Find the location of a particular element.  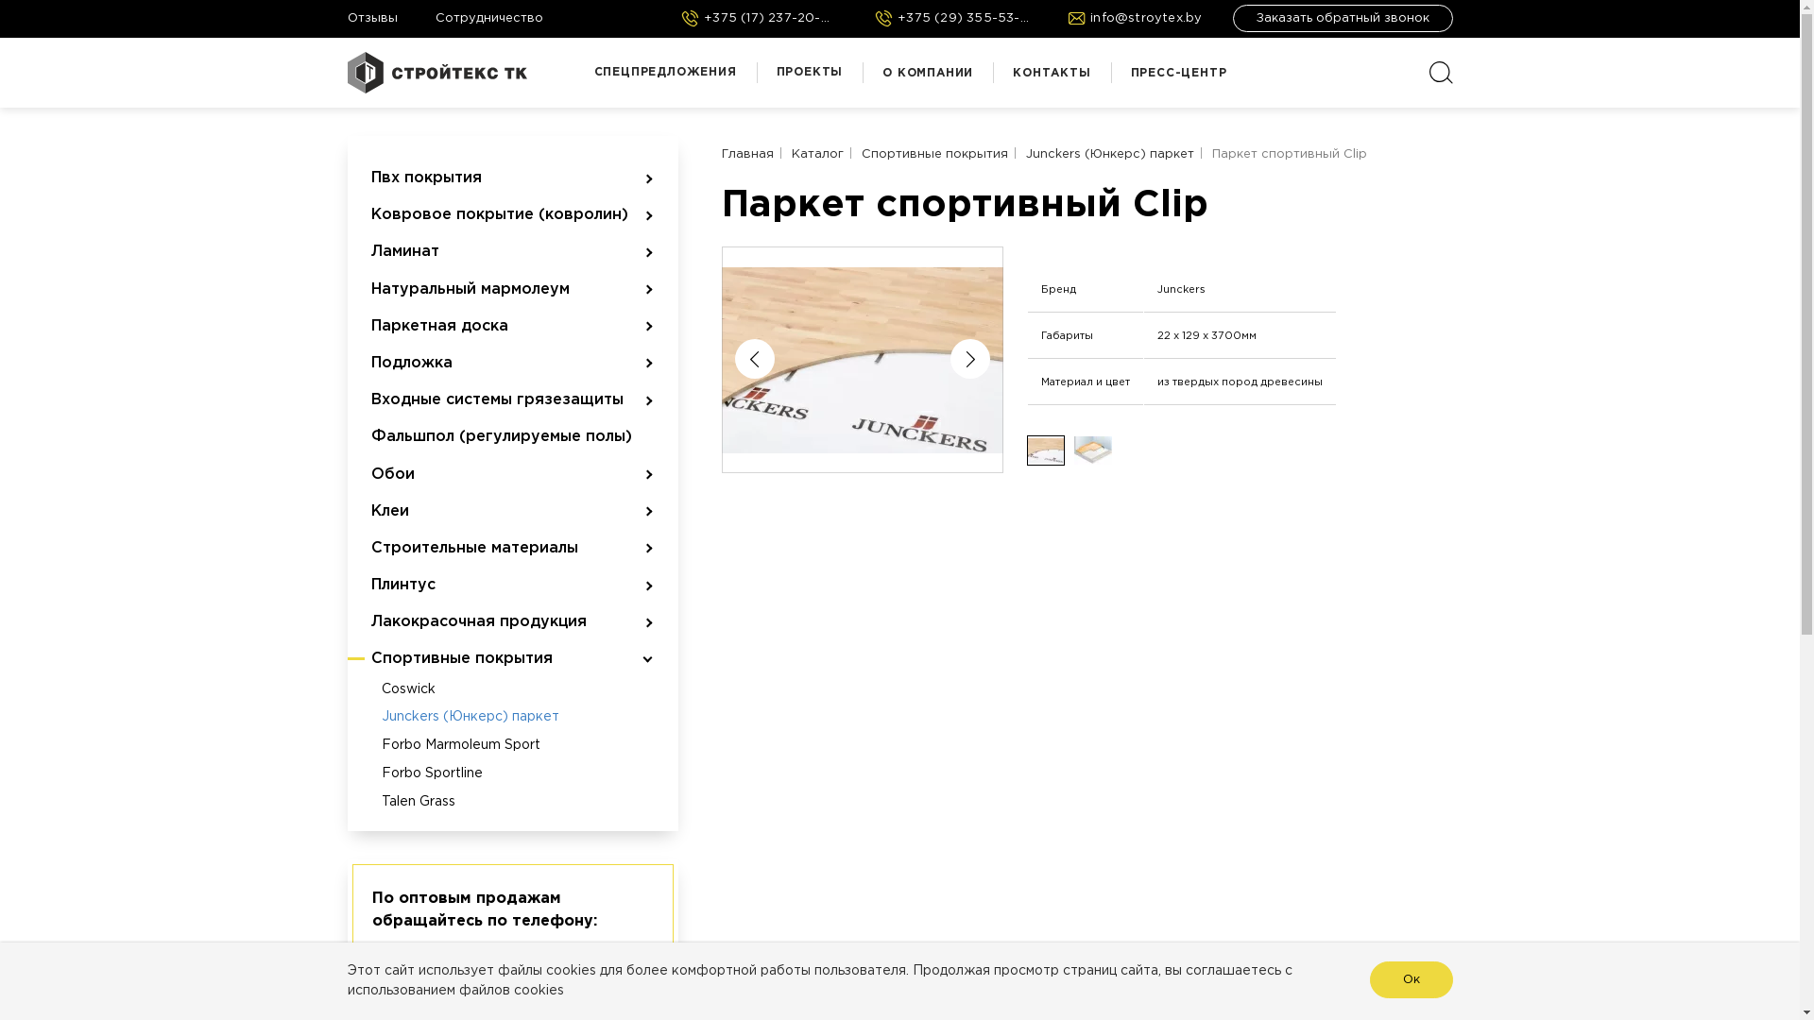

+375 (29) 355-53-90 is located at coordinates (952, 19).